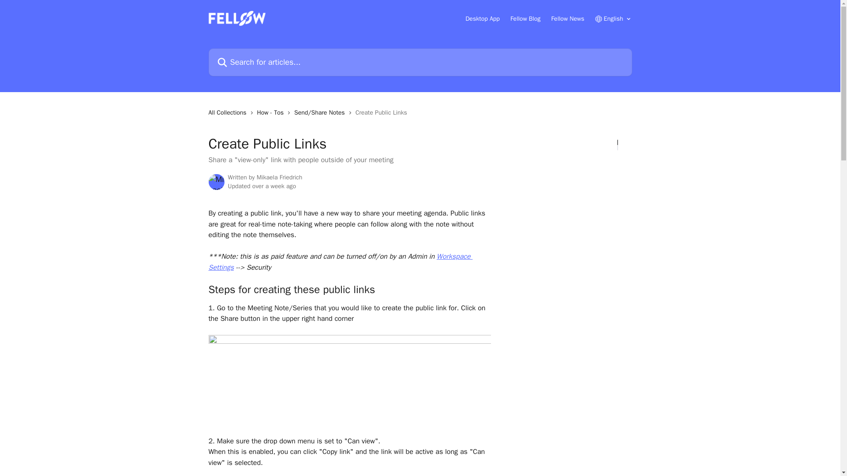 This screenshot has width=847, height=476. What do you see at coordinates (341, 262) in the screenshot?
I see `Workspace Settings` at bounding box center [341, 262].